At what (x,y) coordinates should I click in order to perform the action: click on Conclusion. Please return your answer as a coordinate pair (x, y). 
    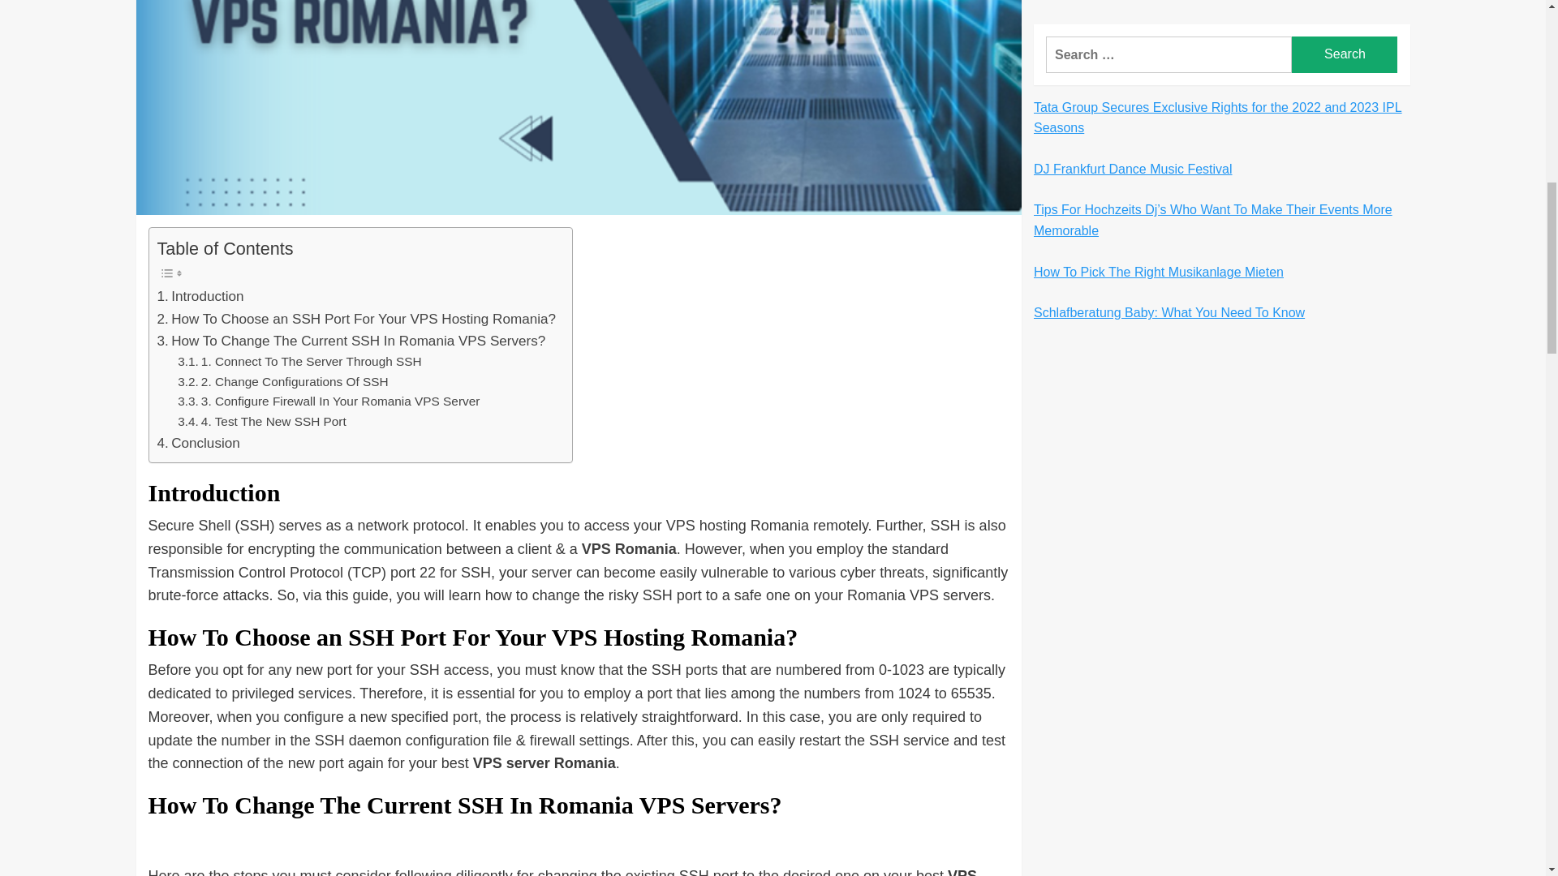
    Looking at the image, I should click on (198, 443).